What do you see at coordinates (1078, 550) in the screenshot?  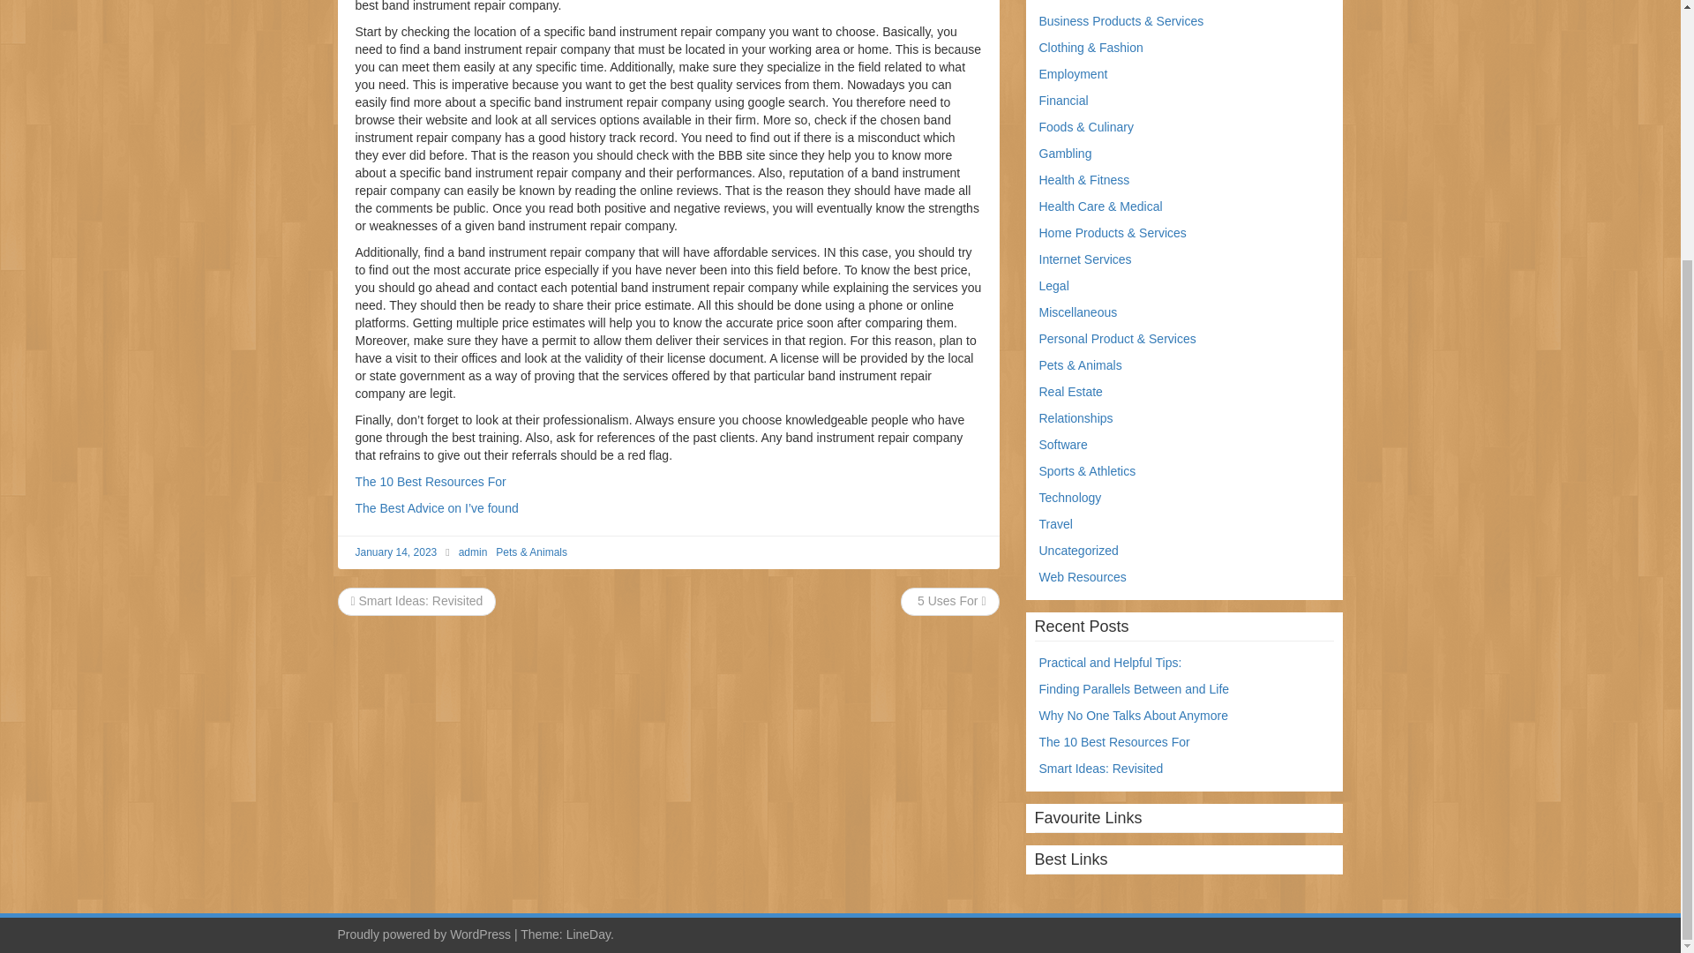 I see `Uncategorized` at bounding box center [1078, 550].